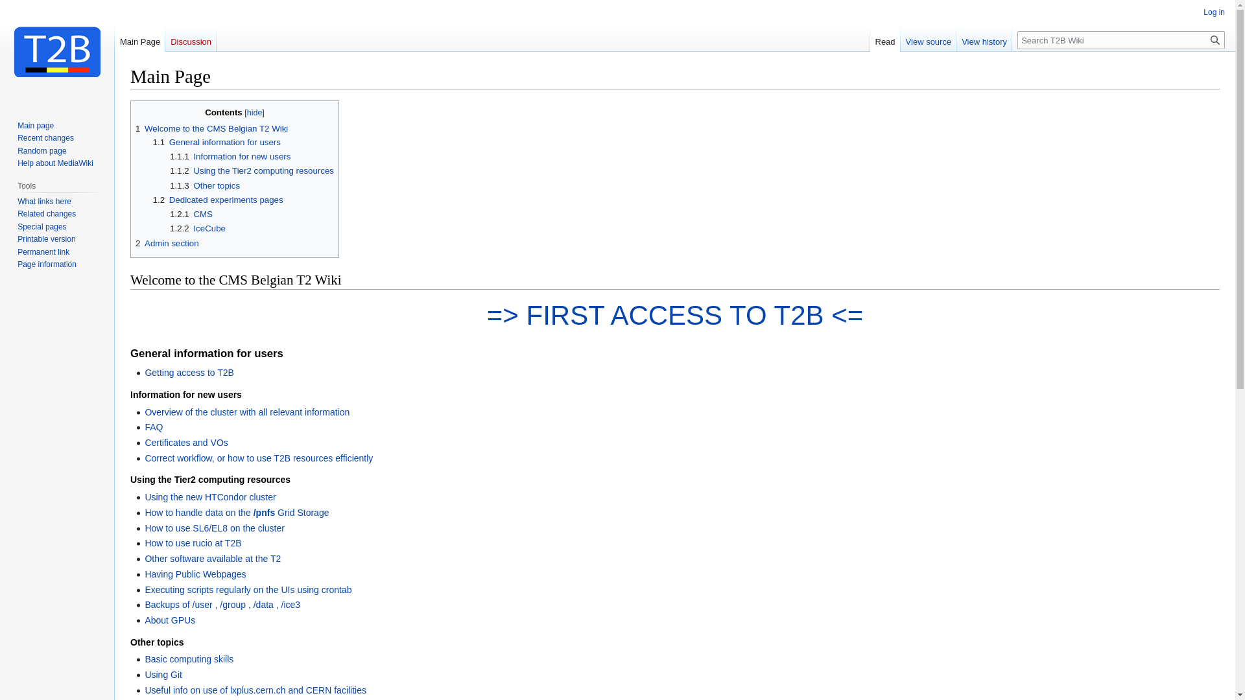 Image resolution: width=1245 pixels, height=700 pixels. Describe the element at coordinates (191, 214) in the screenshot. I see `1.2.1 CMS` at that location.